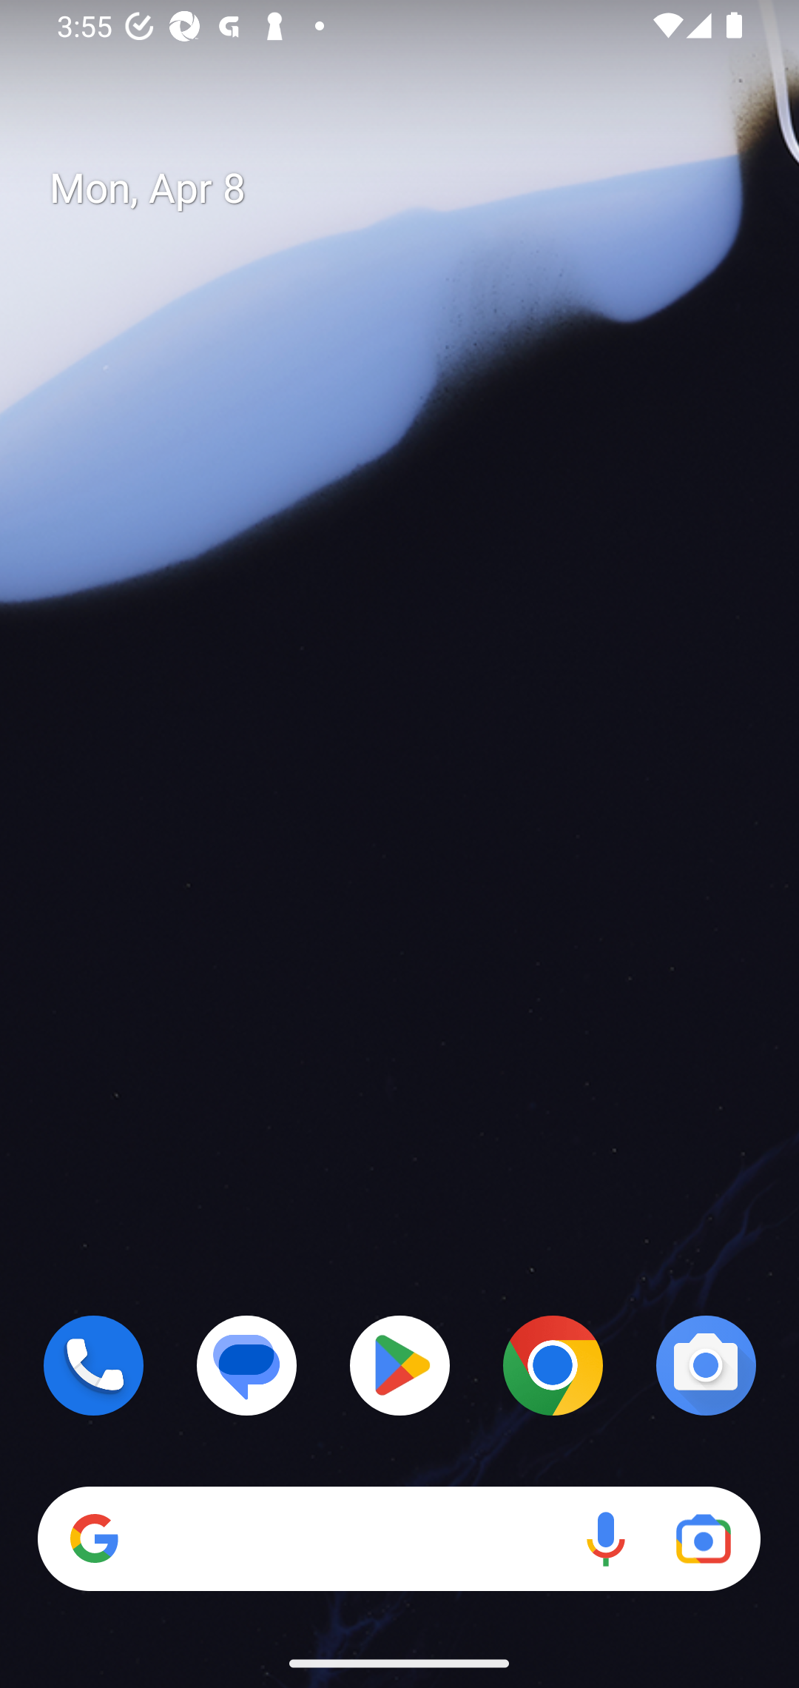 The width and height of the screenshot is (799, 1688). What do you see at coordinates (703, 1539) in the screenshot?
I see `Google Lens` at bounding box center [703, 1539].